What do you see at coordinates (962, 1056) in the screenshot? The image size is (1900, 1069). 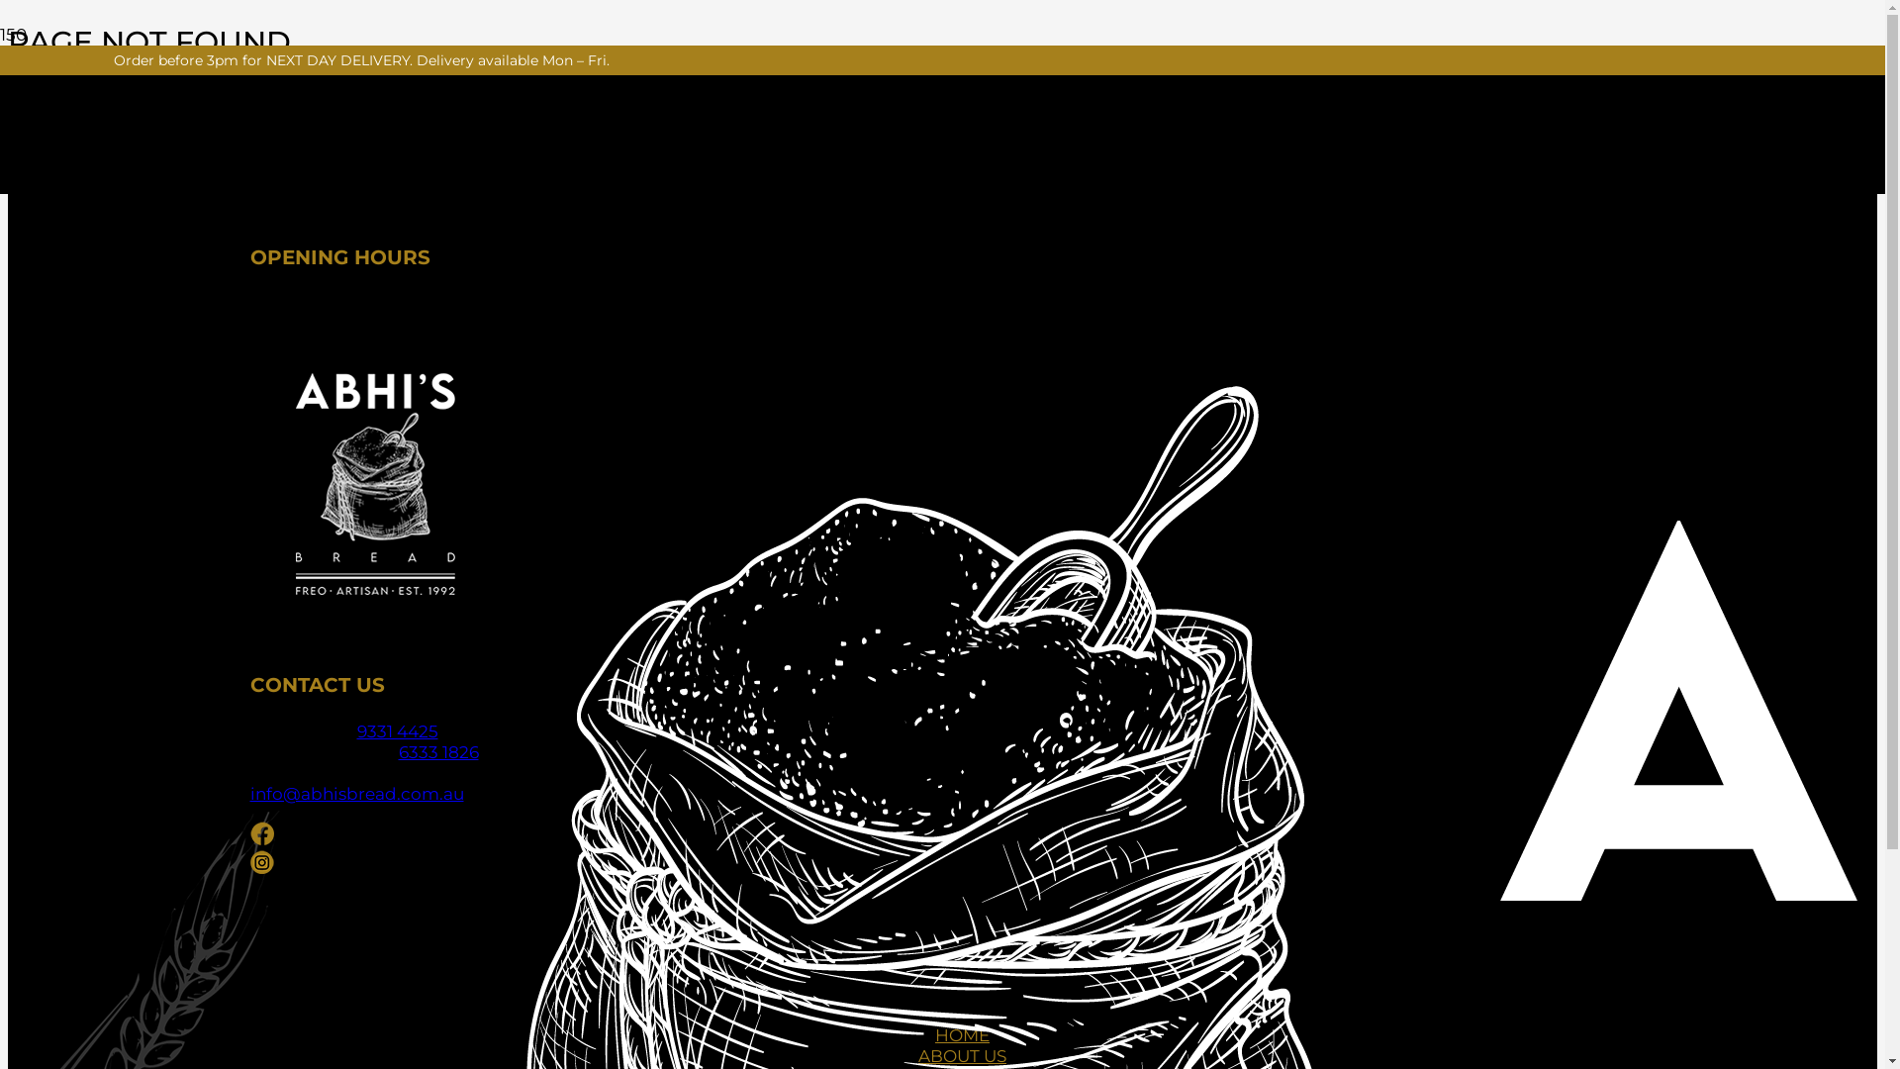 I see `ABOUT US` at bounding box center [962, 1056].